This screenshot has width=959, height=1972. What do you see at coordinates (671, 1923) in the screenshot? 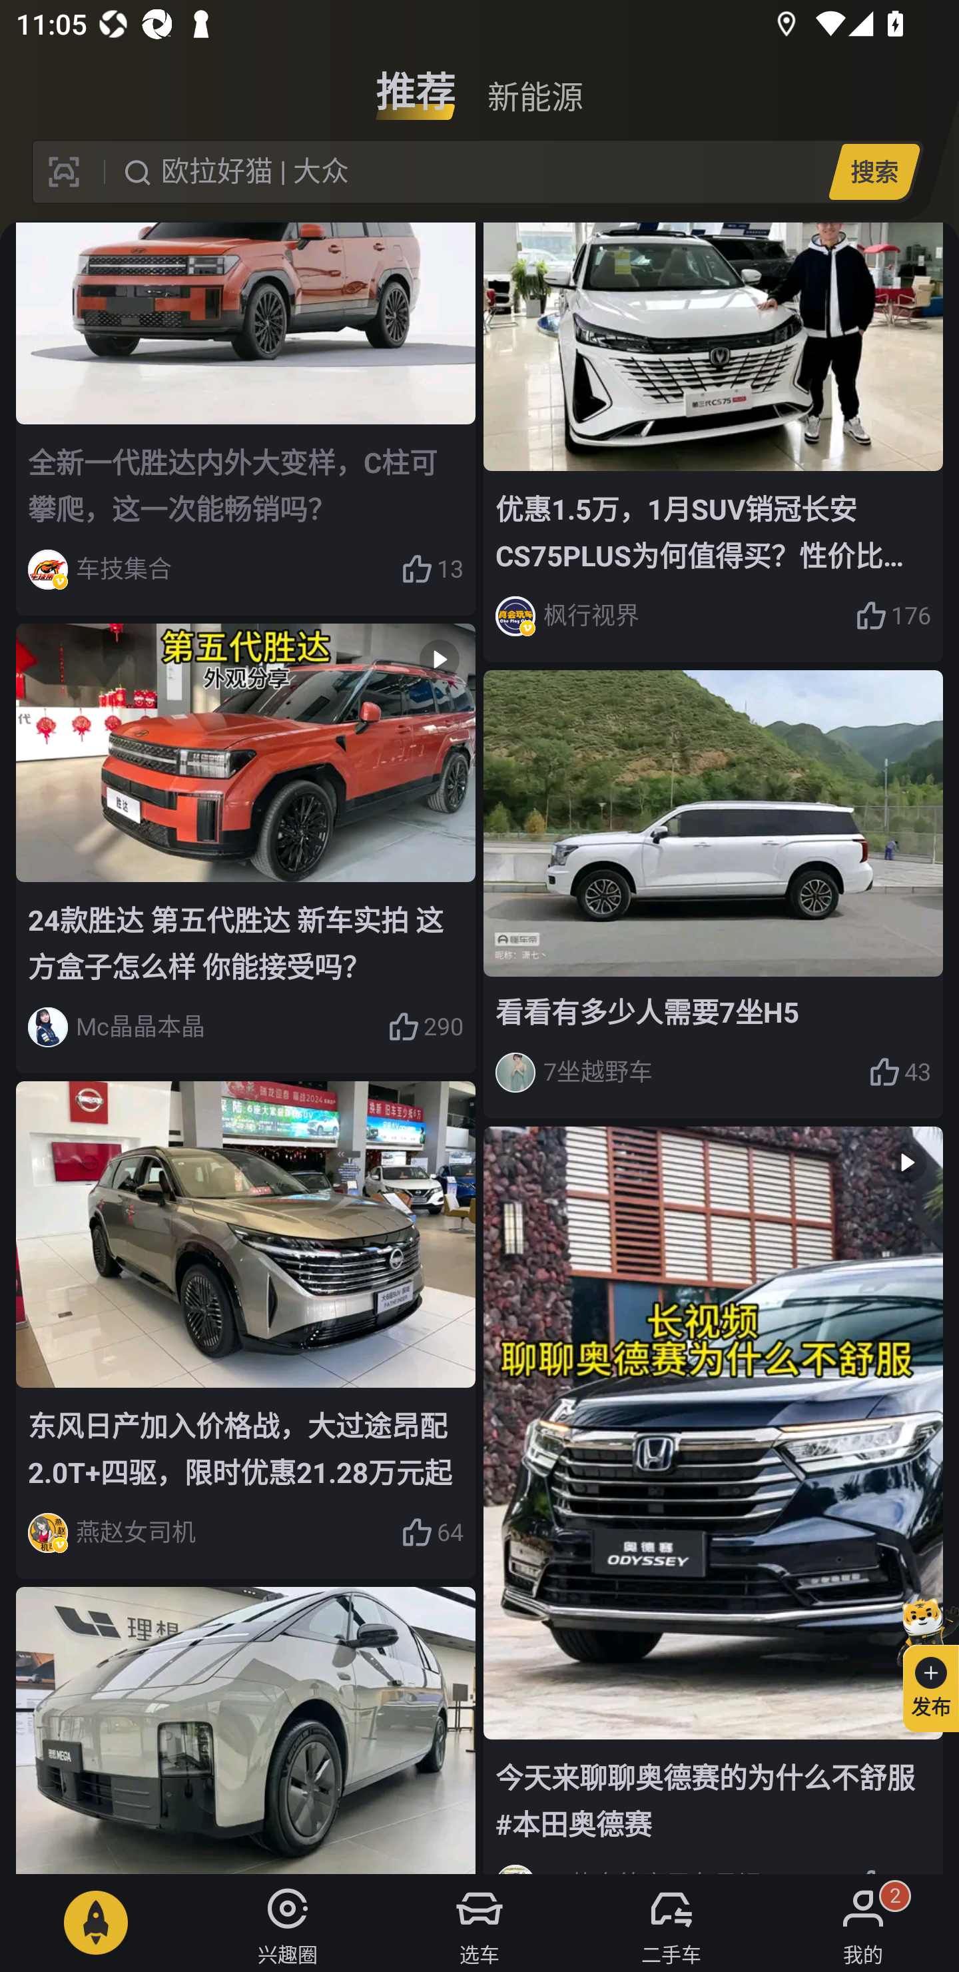
I see ` 二手车` at bounding box center [671, 1923].